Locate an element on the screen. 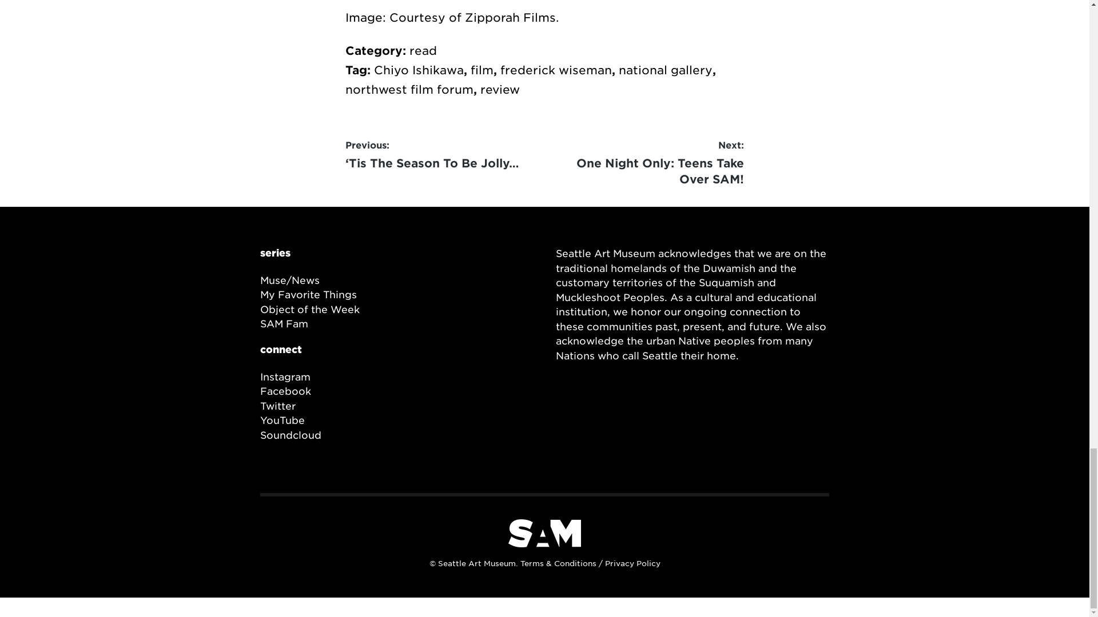 The width and height of the screenshot is (1098, 617). Facebook is located at coordinates (285, 391).